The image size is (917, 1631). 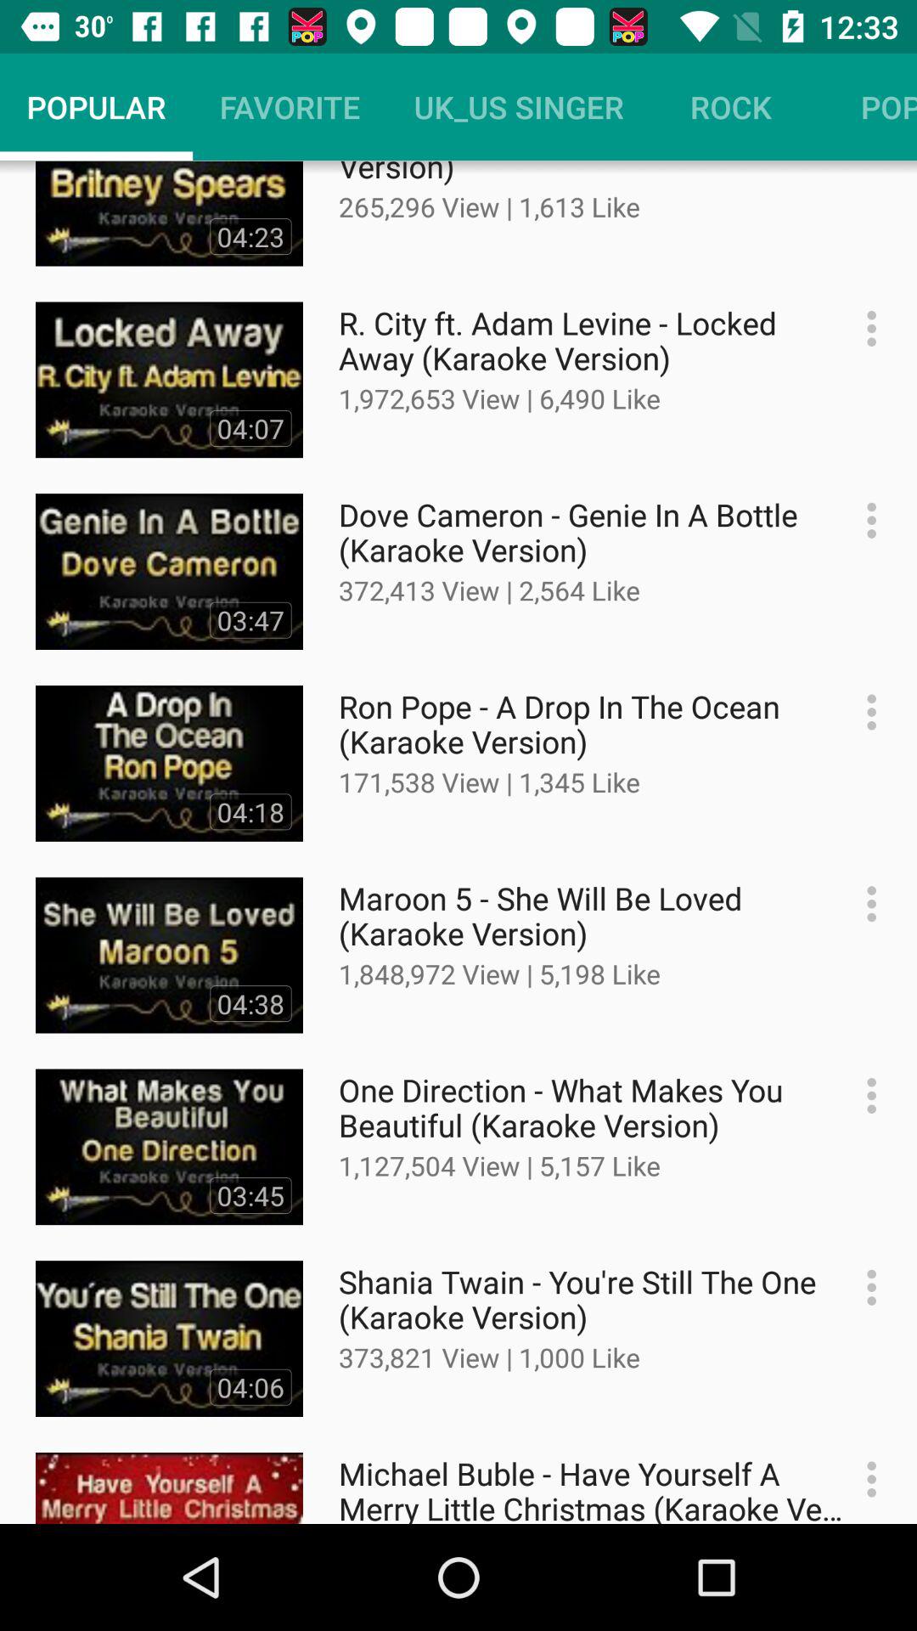 What do you see at coordinates (863, 712) in the screenshot?
I see `open other settings` at bounding box center [863, 712].